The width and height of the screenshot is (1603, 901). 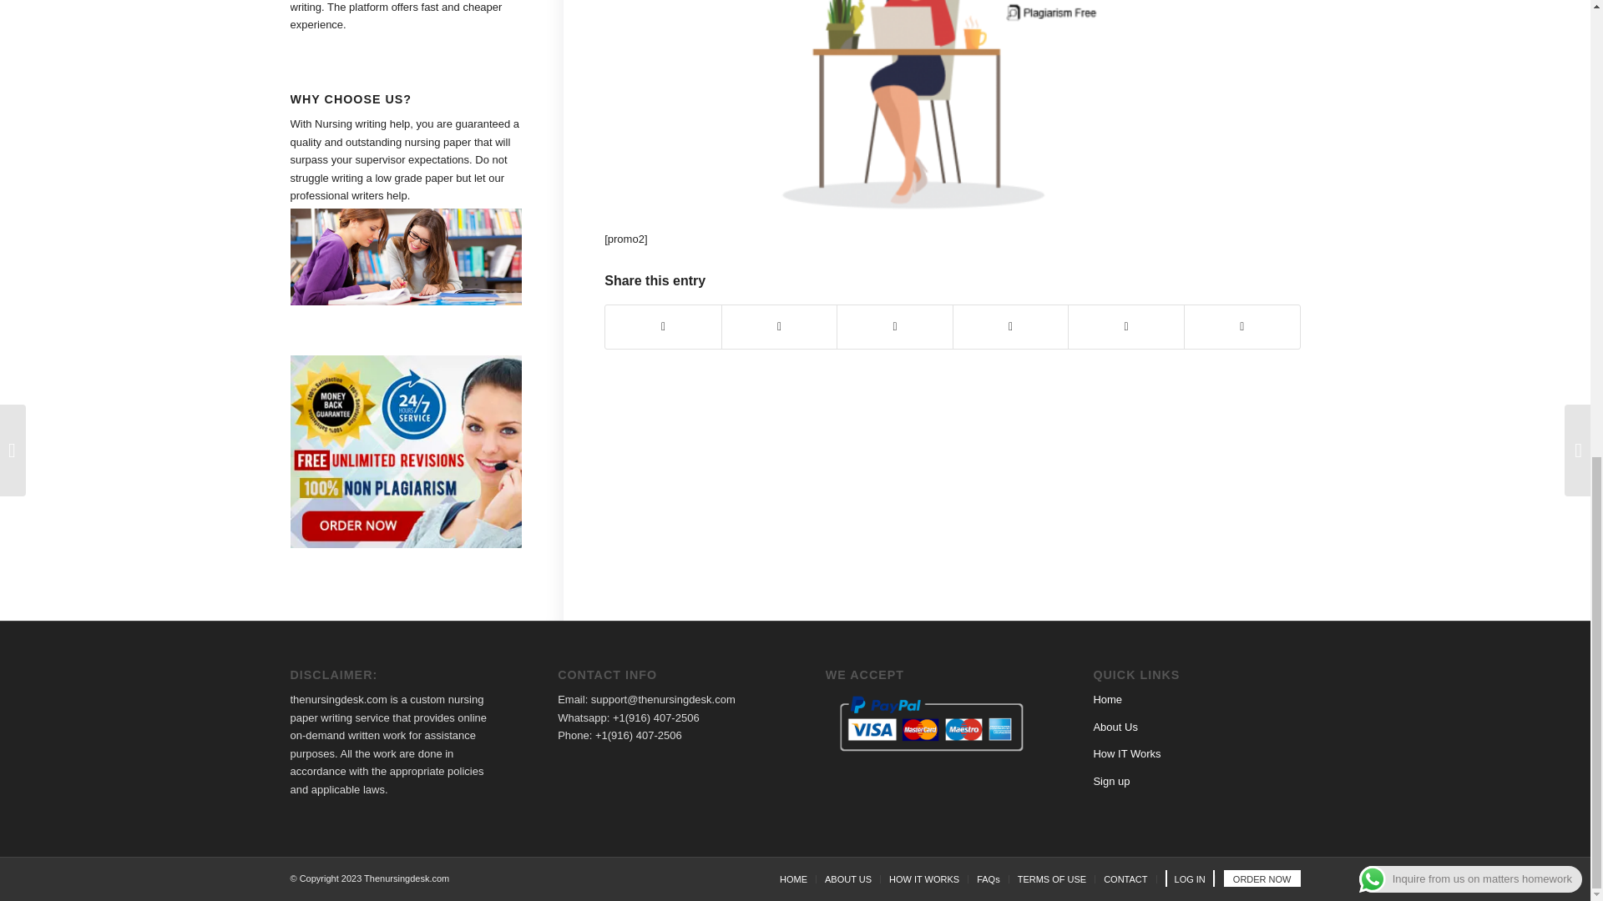 What do you see at coordinates (1125, 878) in the screenshot?
I see `CONTACT` at bounding box center [1125, 878].